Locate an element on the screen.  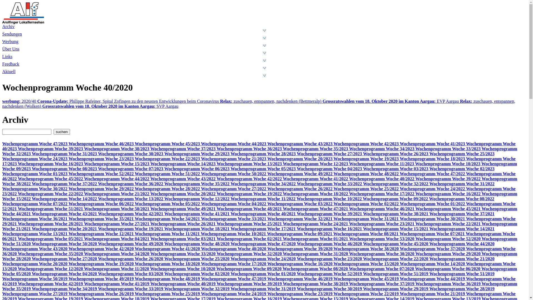
Wochenprogramm Woche 42/2019 is located at coordinates (51, 284).